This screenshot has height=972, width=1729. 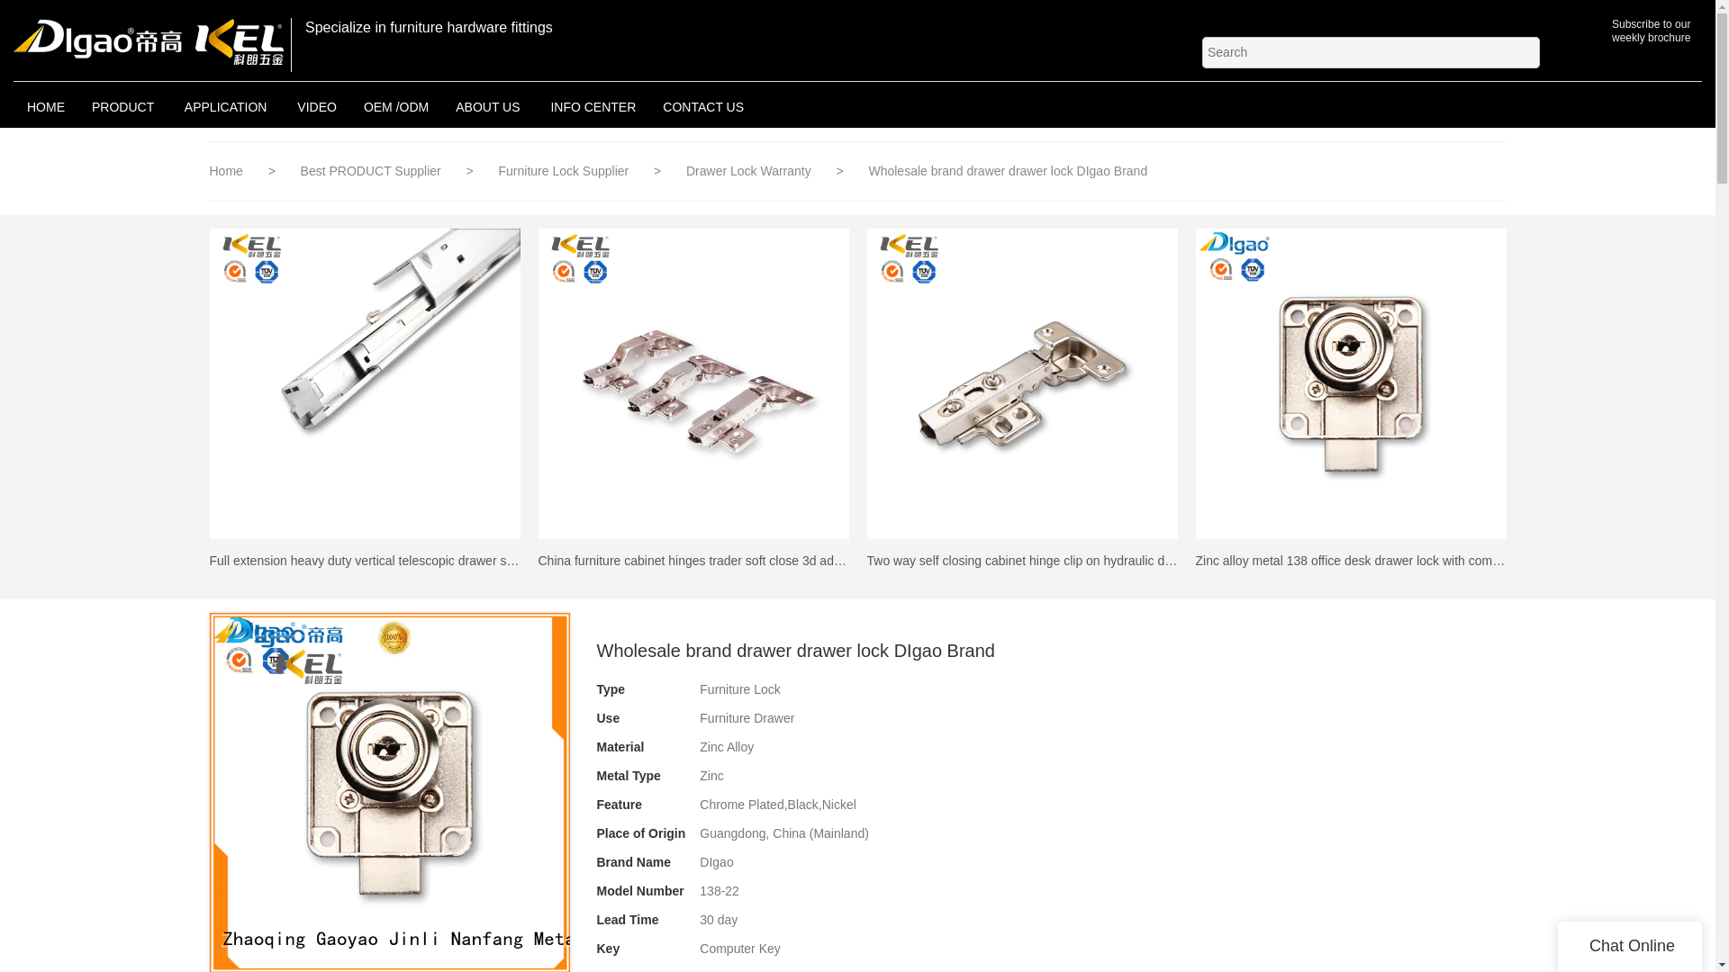 What do you see at coordinates (124, 106) in the screenshot?
I see `PRODUCT` at bounding box center [124, 106].